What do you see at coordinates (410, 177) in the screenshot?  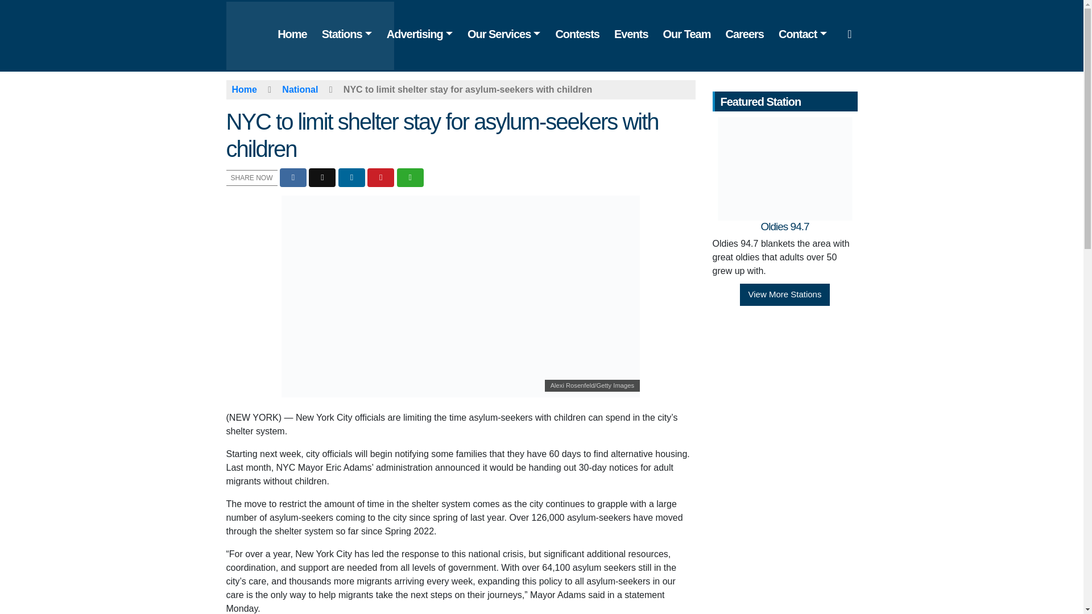 I see `Share via E-Mail` at bounding box center [410, 177].